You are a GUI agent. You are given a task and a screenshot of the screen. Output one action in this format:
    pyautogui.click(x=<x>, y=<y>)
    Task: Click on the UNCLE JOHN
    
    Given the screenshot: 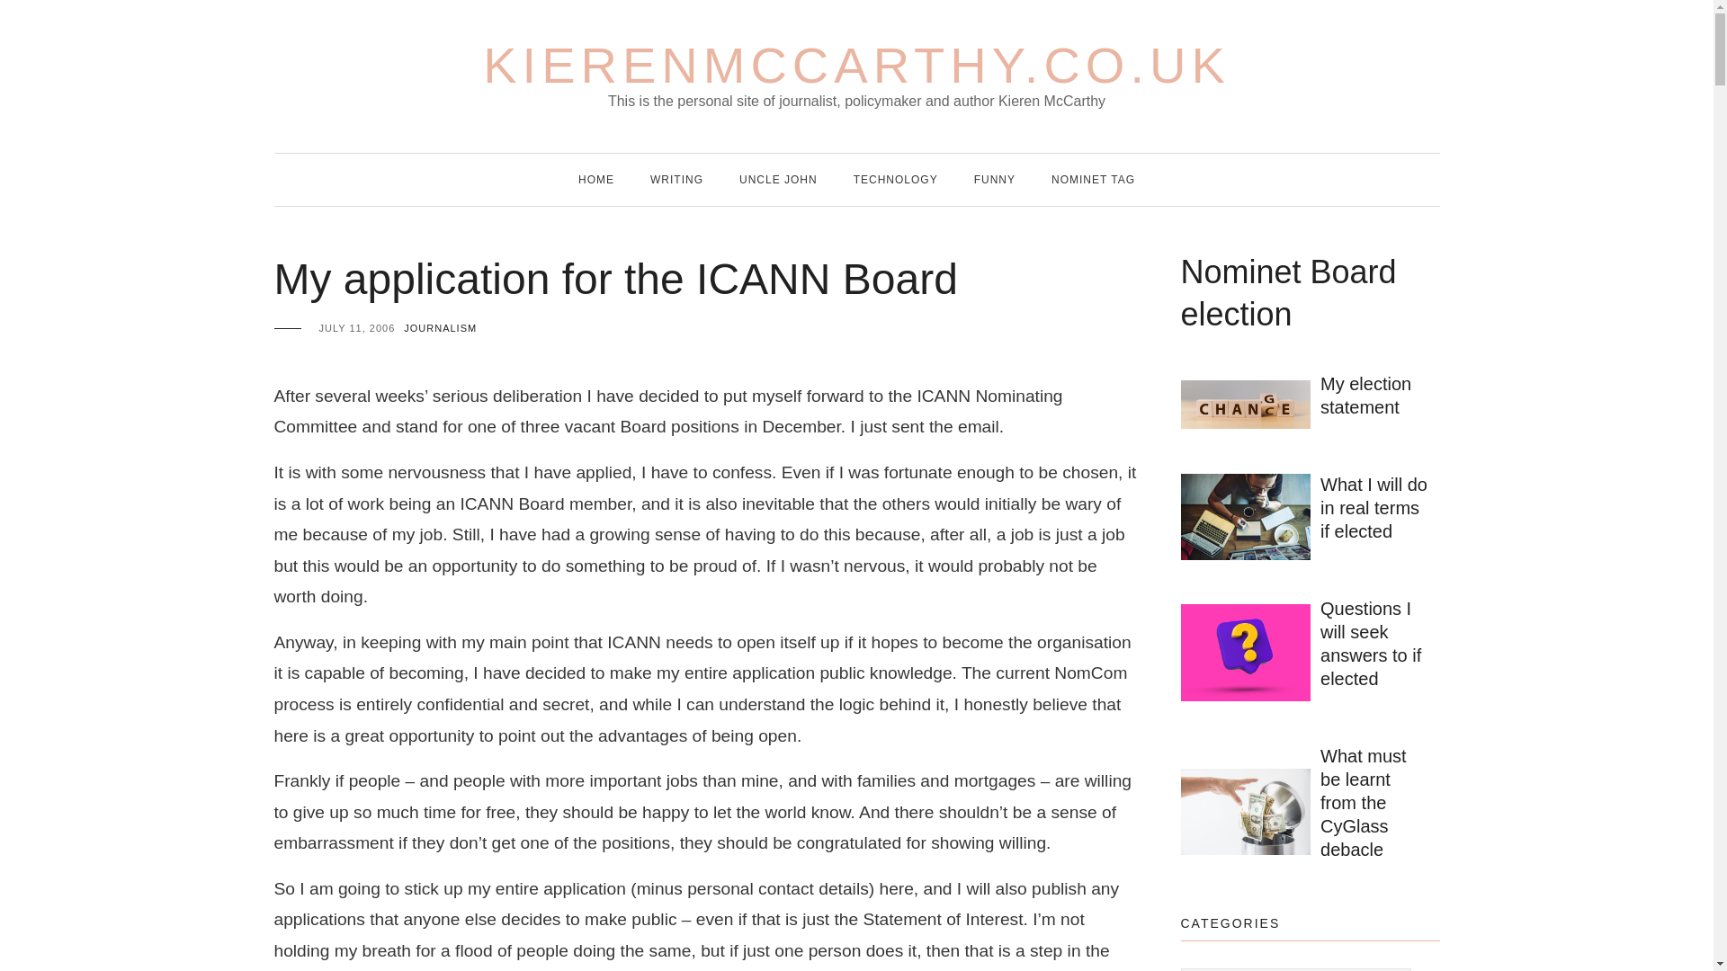 What is the action you would take?
    pyautogui.click(x=777, y=179)
    